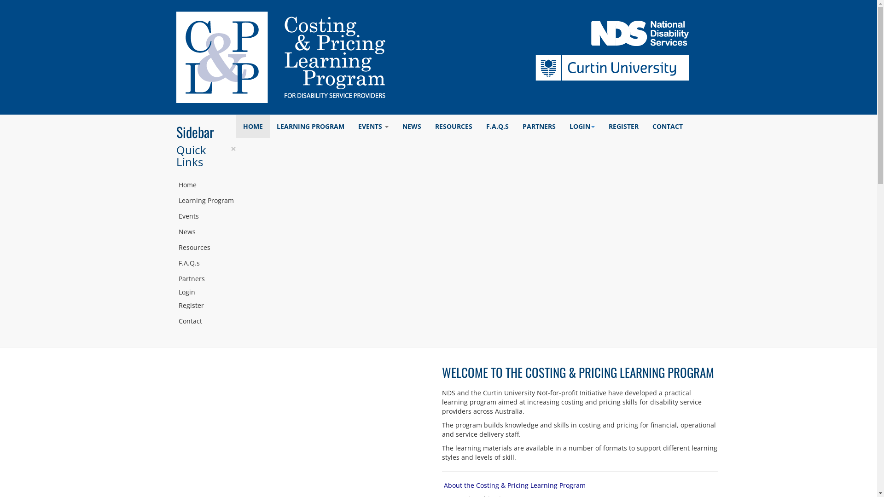 This screenshot has width=884, height=497. Describe the element at coordinates (668, 127) in the screenshot. I see `CONTACT` at that location.